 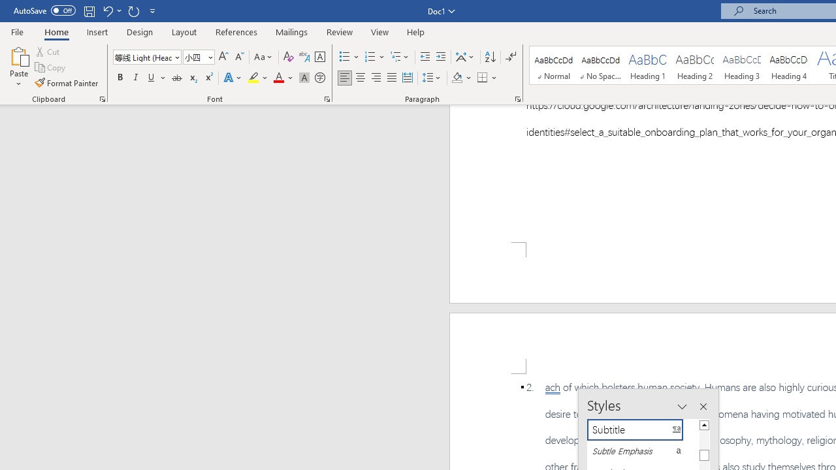 What do you see at coordinates (208, 78) in the screenshot?
I see `Superscript` at bounding box center [208, 78].